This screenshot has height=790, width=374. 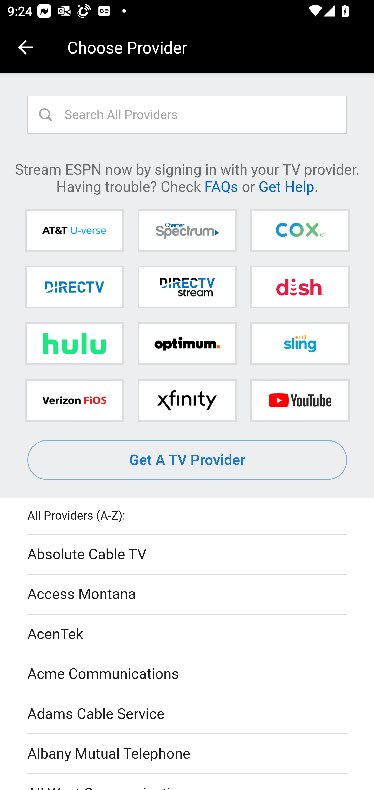 What do you see at coordinates (187, 287) in the screenshot?
I see `DIRECTV STREAM` at bounding box center [187, 287].